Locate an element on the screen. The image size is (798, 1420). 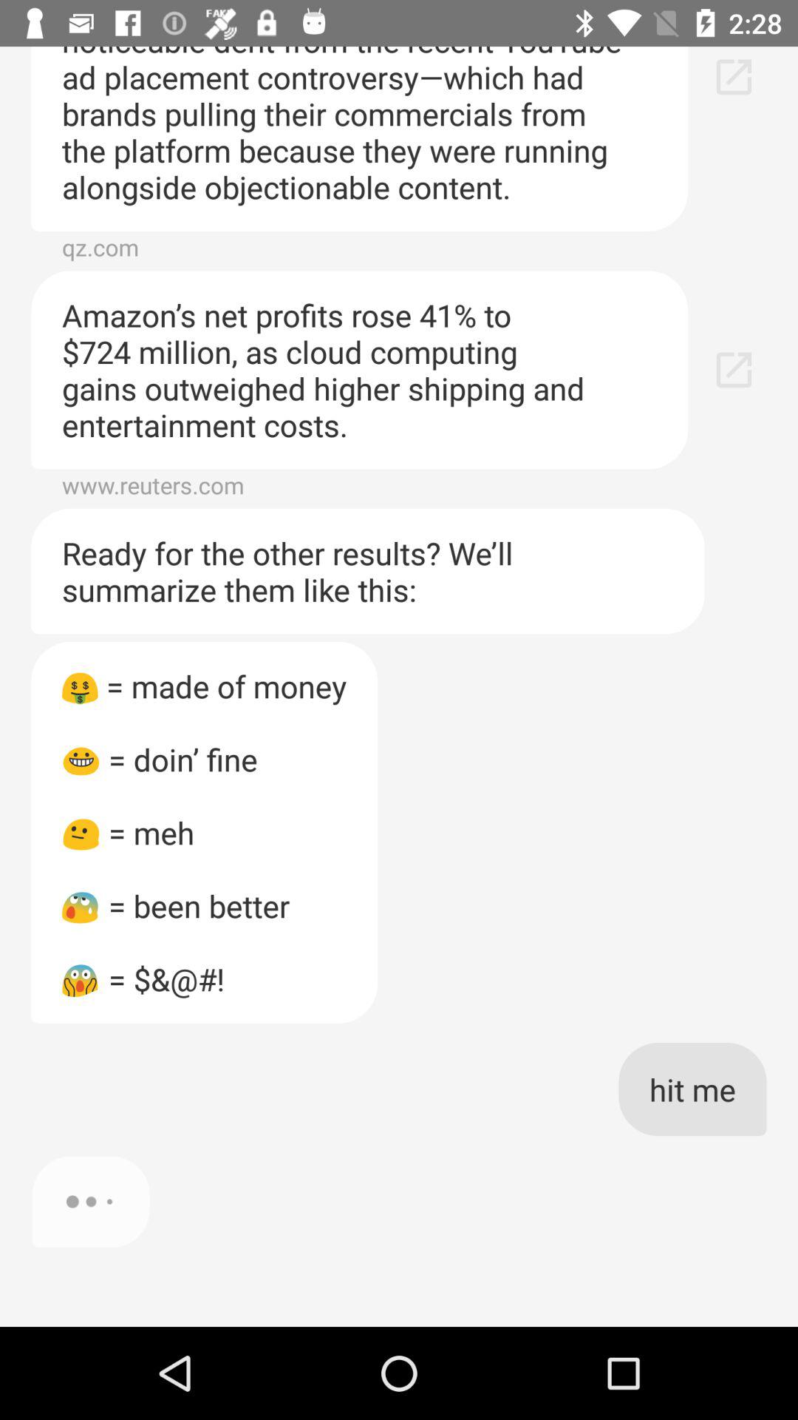
select icon below the qz.com icon is located at coordinates (359, 370).